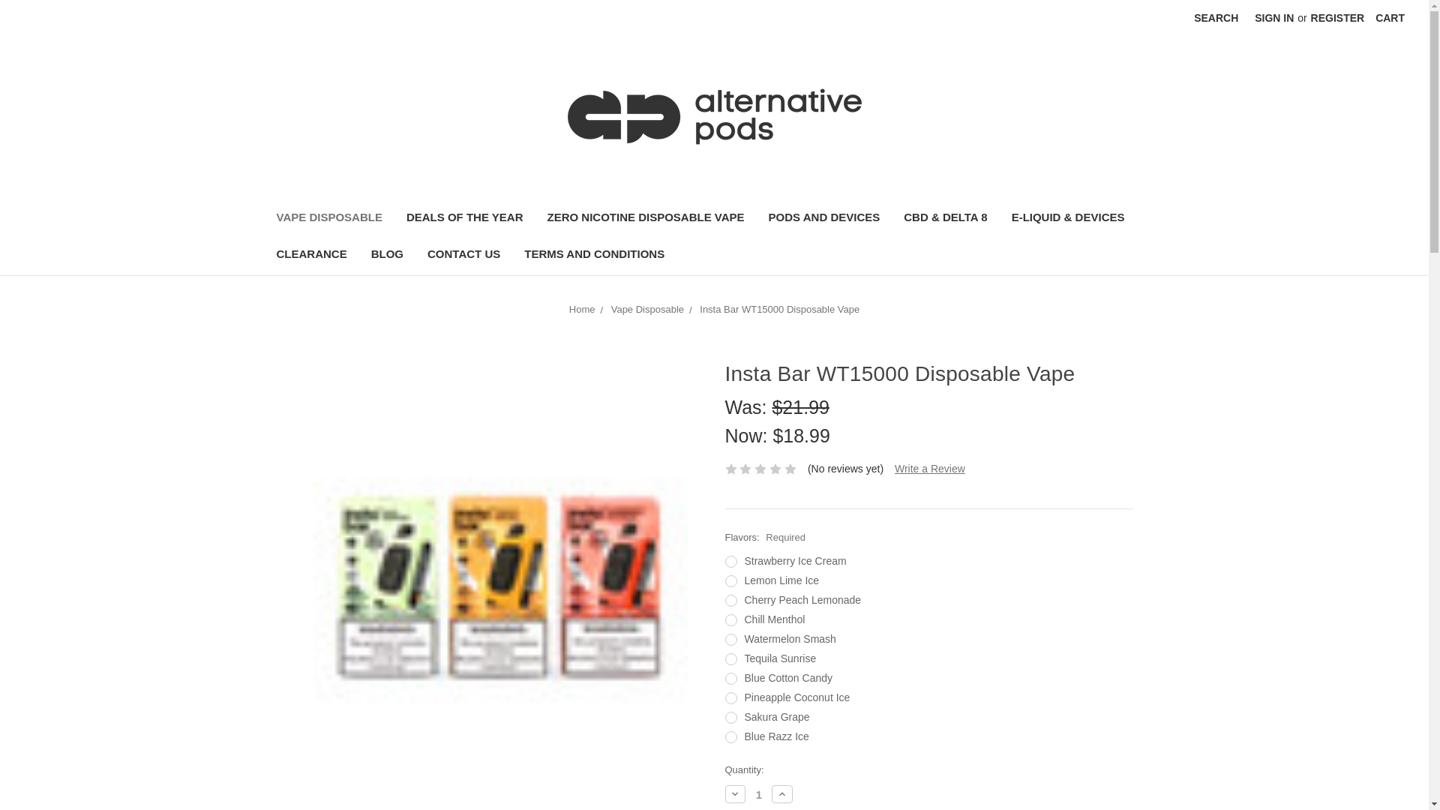 The image size is (1440, 810). Describe the element at coordinates (759, 794) in the screenshot. I see `1` at that location.